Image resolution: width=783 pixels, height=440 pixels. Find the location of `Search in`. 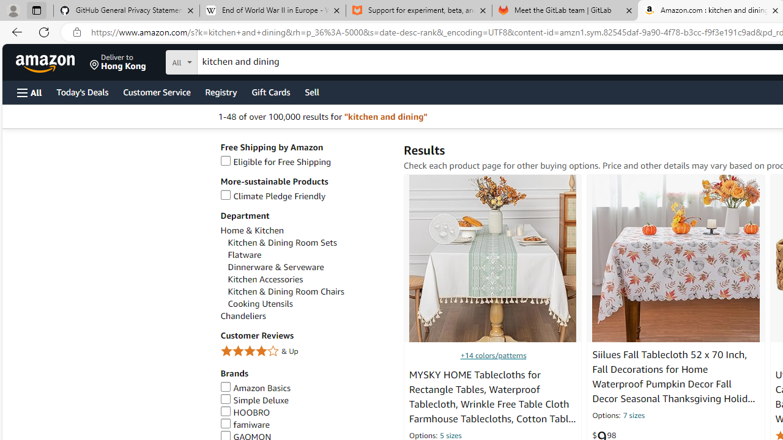

Search in is located at coordinates (227, 61).